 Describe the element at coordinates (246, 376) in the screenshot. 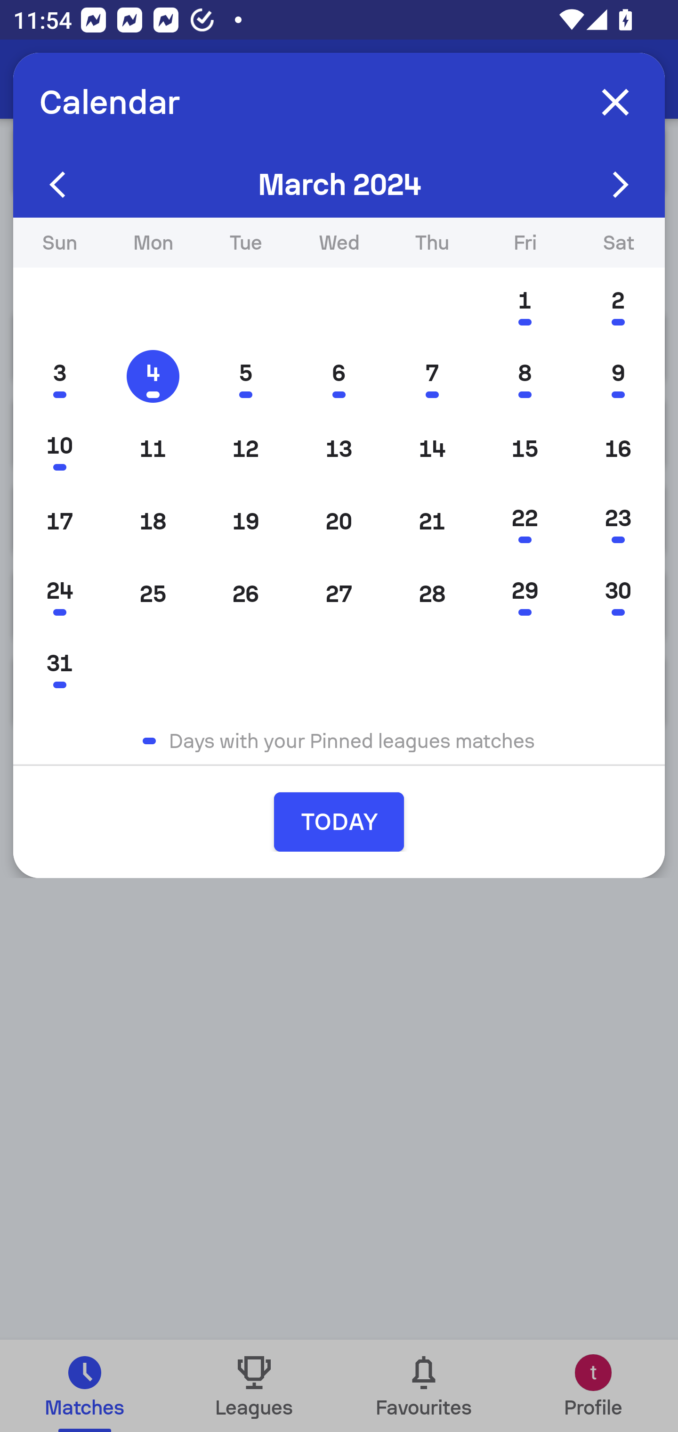

I see `5` at that location.